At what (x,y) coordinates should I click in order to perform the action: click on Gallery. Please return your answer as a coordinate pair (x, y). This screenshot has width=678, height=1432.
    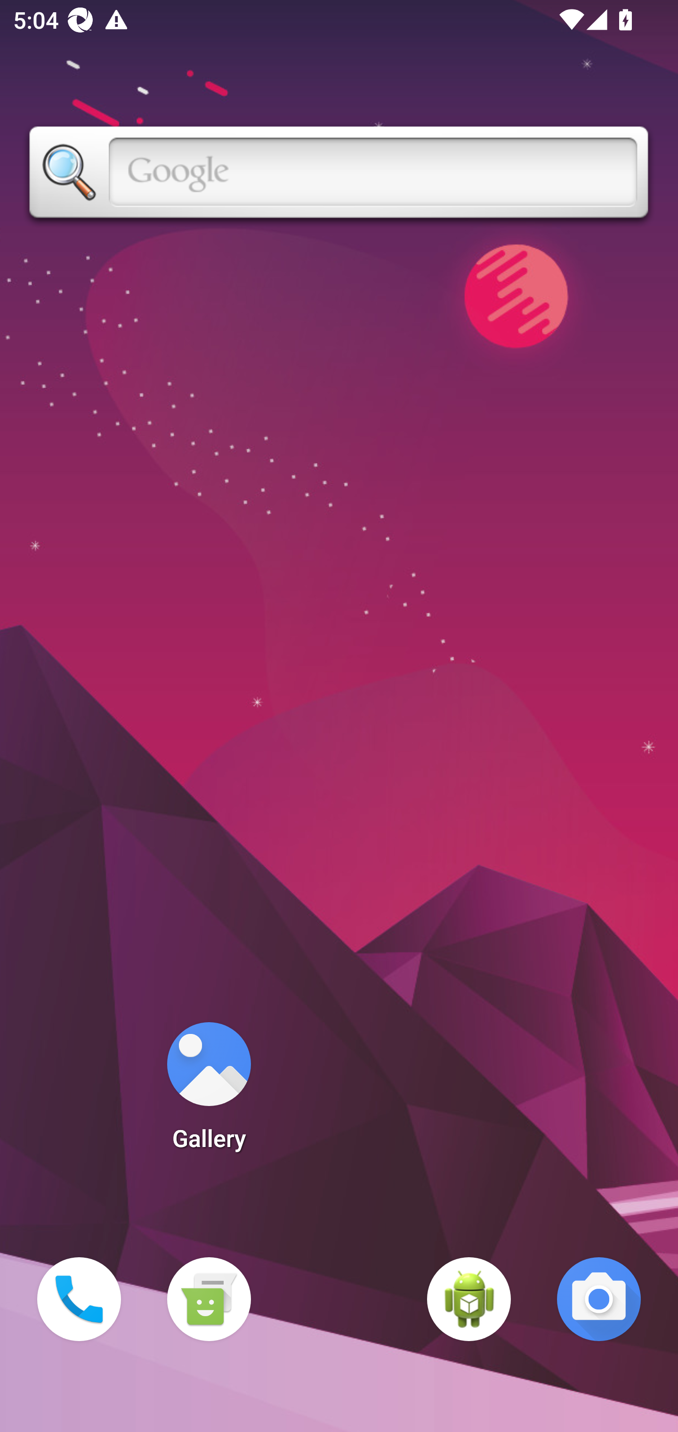
    Looking at the image, I should click on (209, 1092).